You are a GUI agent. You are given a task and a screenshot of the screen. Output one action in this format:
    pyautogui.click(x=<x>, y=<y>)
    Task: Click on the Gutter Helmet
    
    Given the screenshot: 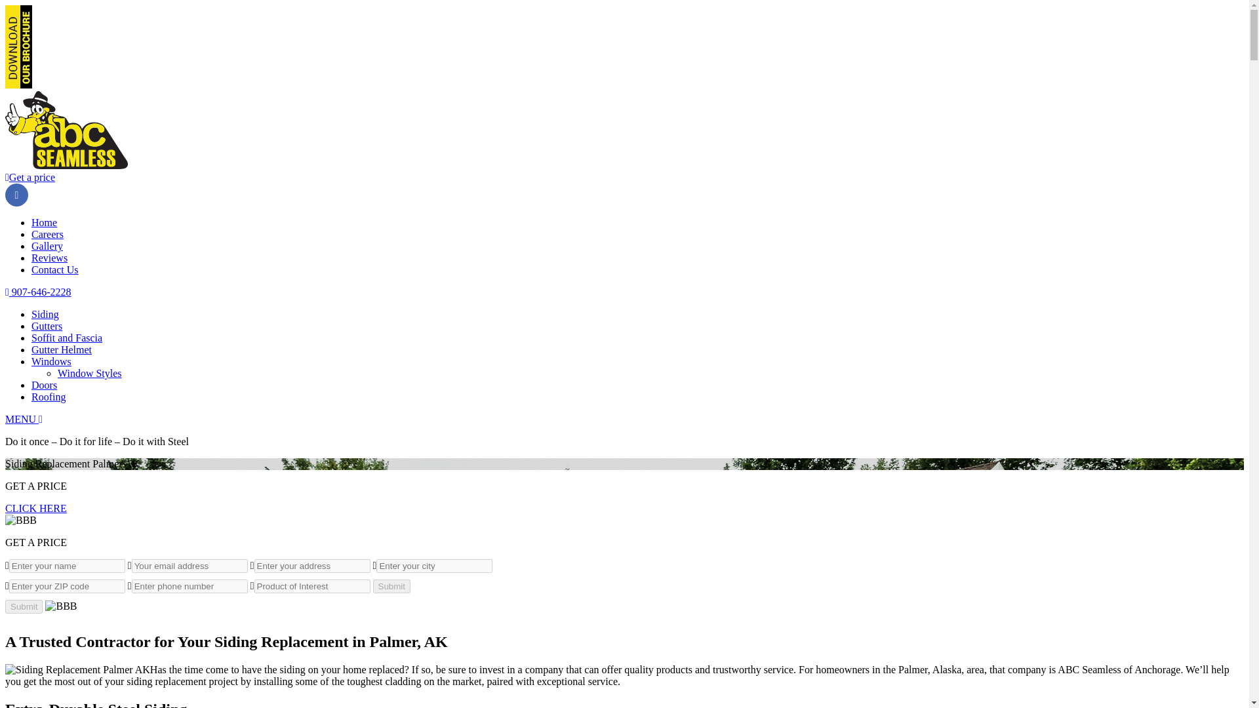 What is the action you would take?
    pyautogui.click(x=62, y=349)
    